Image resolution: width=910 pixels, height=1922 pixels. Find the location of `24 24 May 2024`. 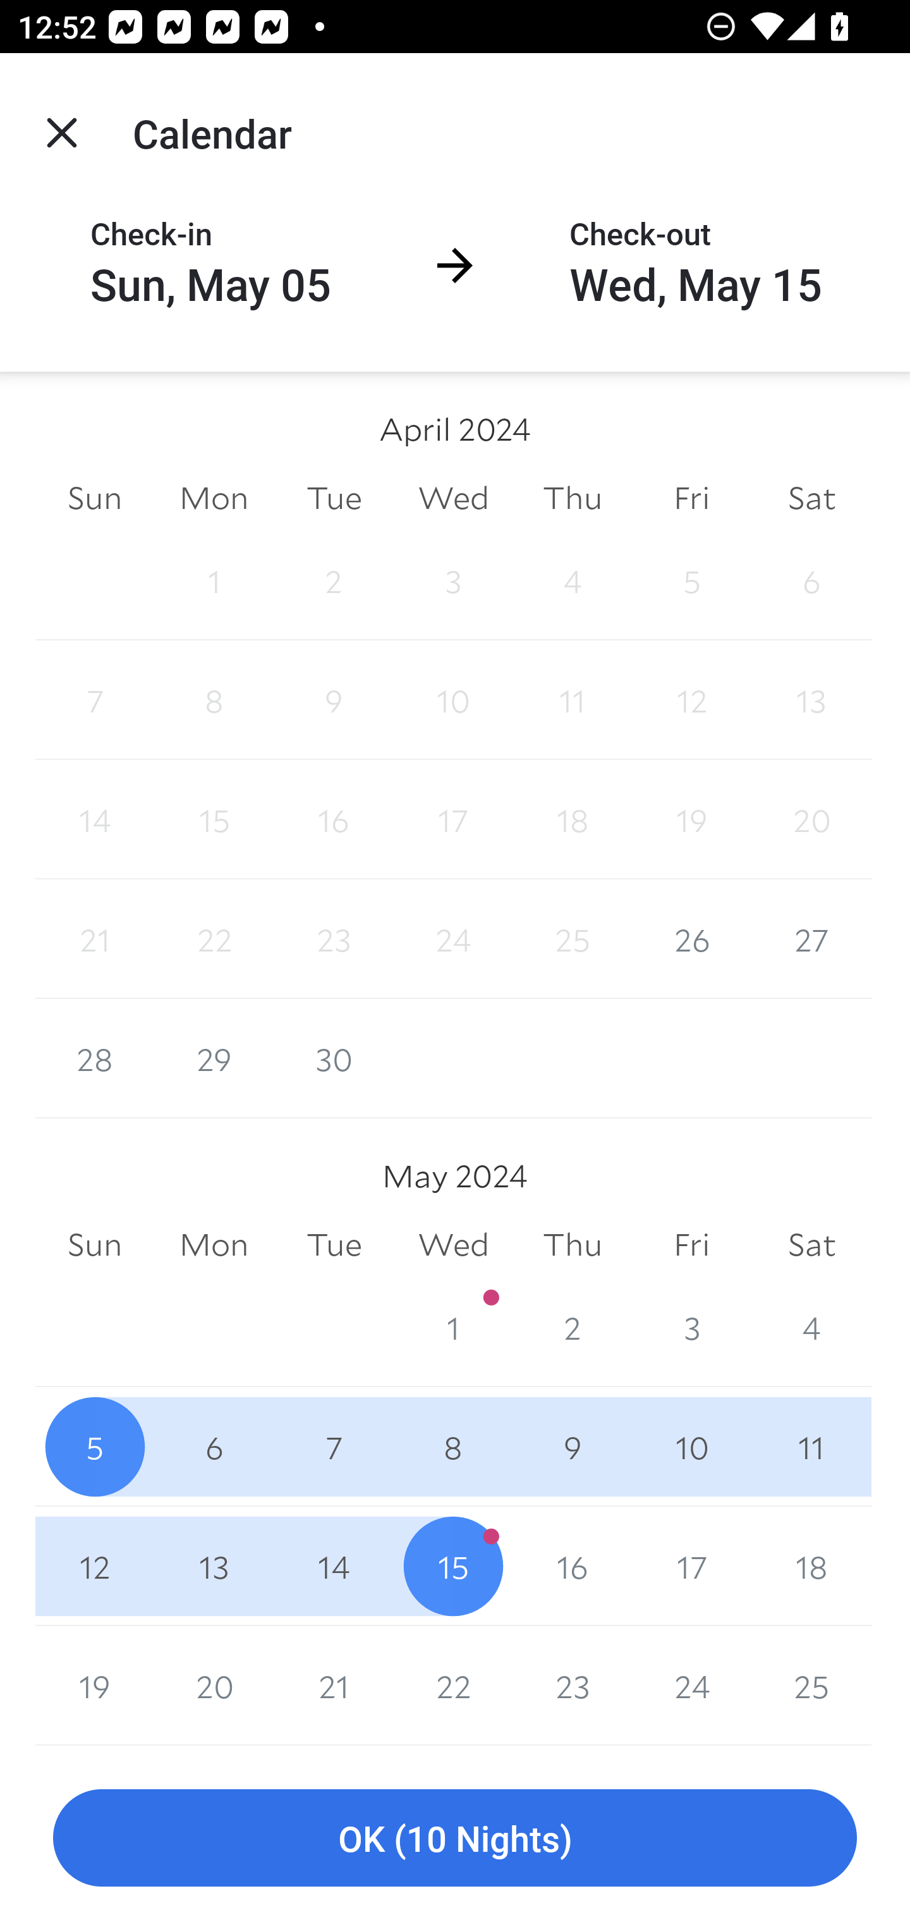

24 24 May 2024 is located at coordinates (691, 1686).